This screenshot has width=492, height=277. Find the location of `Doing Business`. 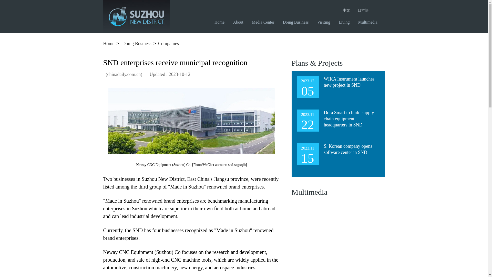

Doing Business is located at coordinates (137, 44).